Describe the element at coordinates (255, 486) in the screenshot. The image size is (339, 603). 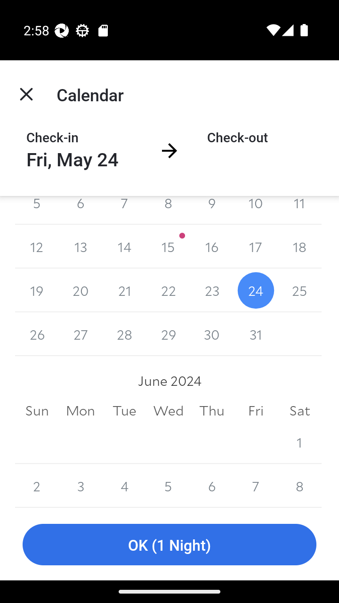
I see `7 7 June 2024` at that location.